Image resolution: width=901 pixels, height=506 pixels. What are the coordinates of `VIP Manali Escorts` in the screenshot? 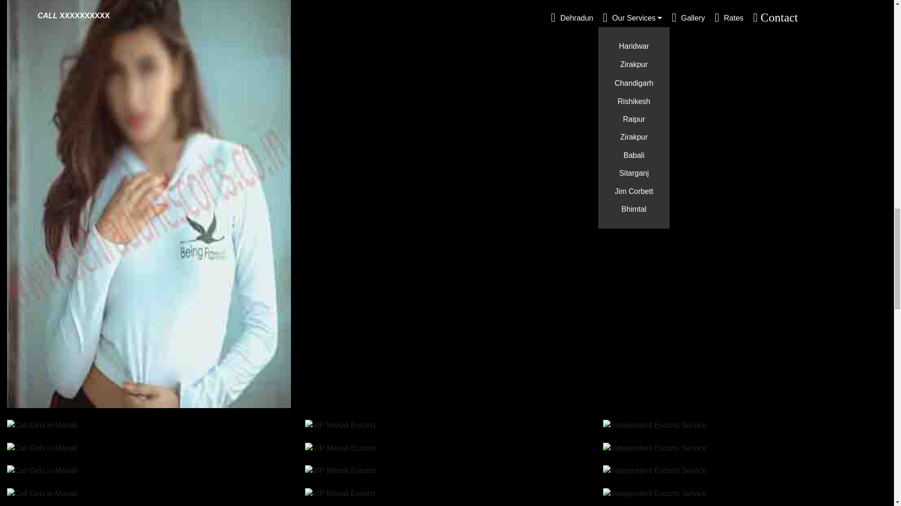 It's located at (340, 425).